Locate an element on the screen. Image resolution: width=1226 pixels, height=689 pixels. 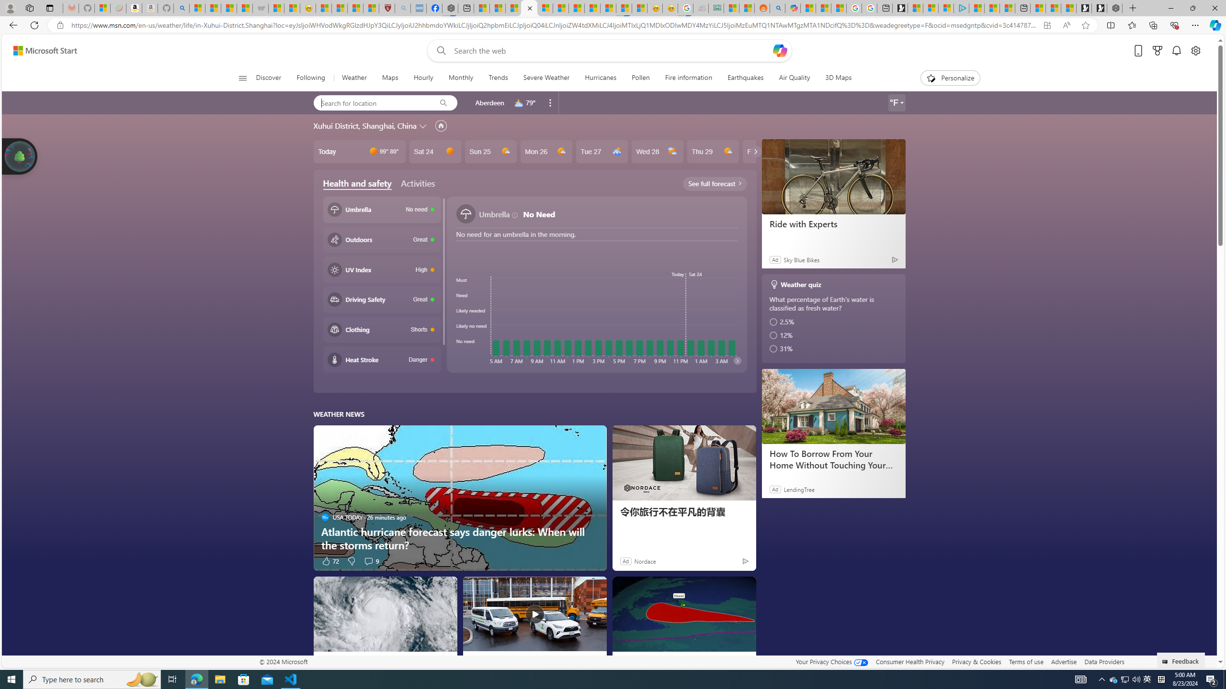
Xuhui District, Shanghai, China is located at coordinates (364, 125).